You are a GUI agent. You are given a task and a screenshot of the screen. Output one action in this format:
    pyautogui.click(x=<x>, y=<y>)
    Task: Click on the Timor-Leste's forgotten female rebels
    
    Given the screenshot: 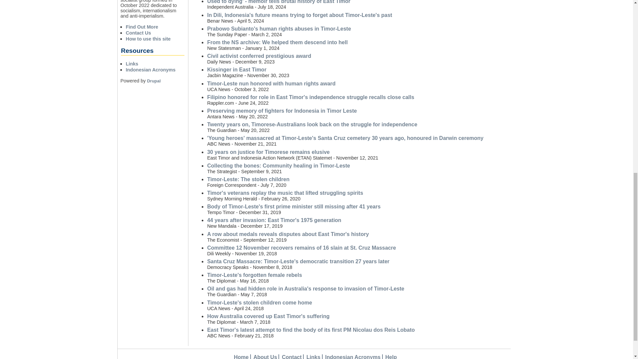 What is the action you would take?
    pyautogui.click(x=254, y=275)
    